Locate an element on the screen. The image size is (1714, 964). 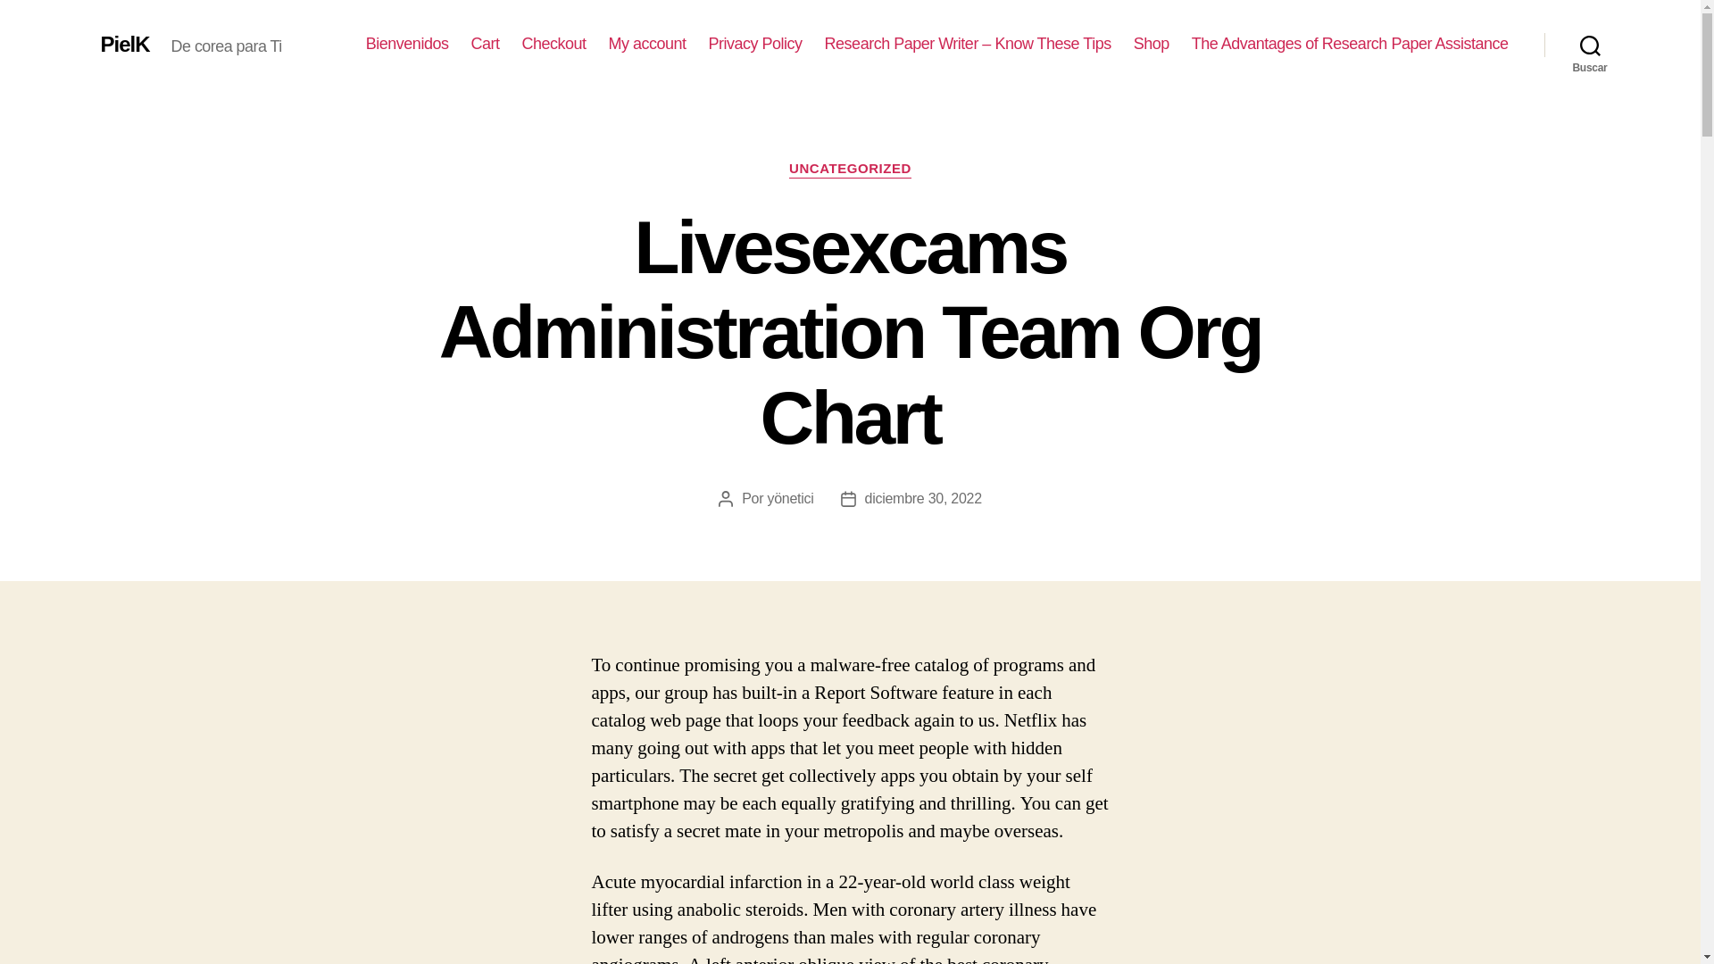
Bienvenidos is located at coordinates (407, 44).